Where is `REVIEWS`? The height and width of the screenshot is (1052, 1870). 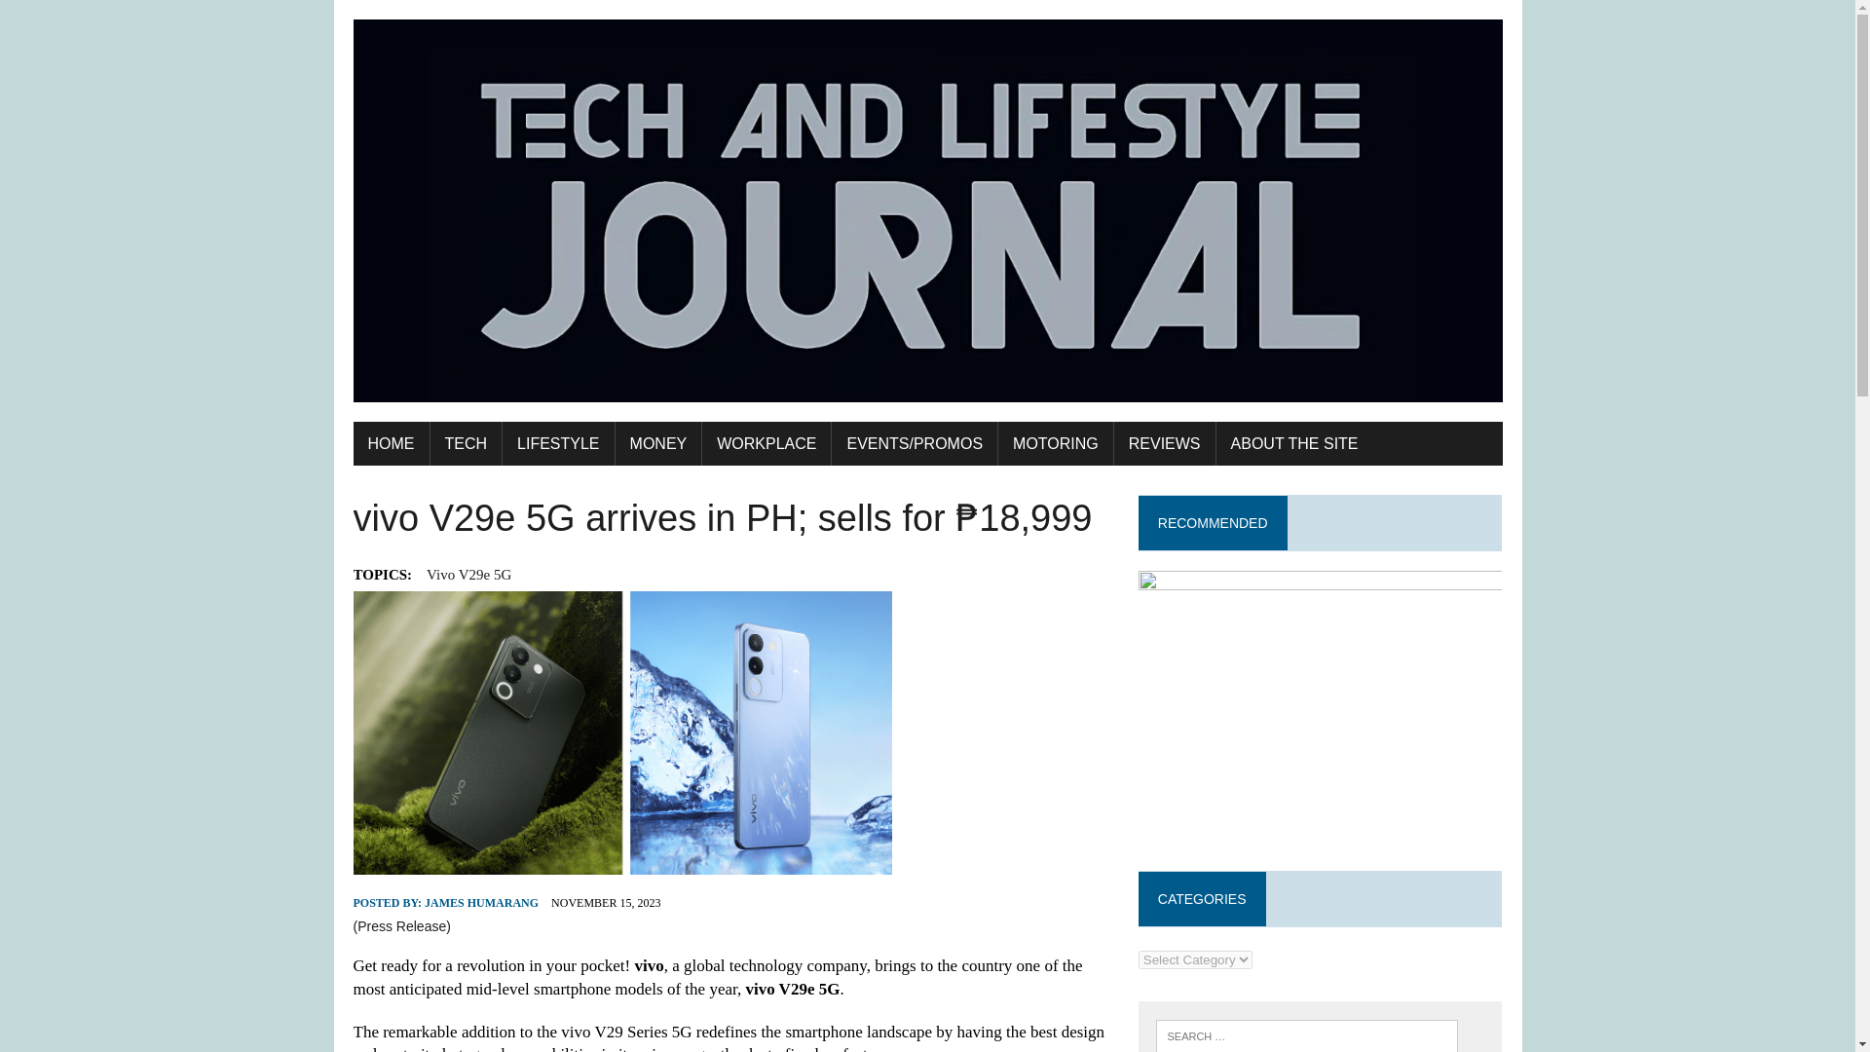
REVIEWS is located at coordinates (1165, 444).